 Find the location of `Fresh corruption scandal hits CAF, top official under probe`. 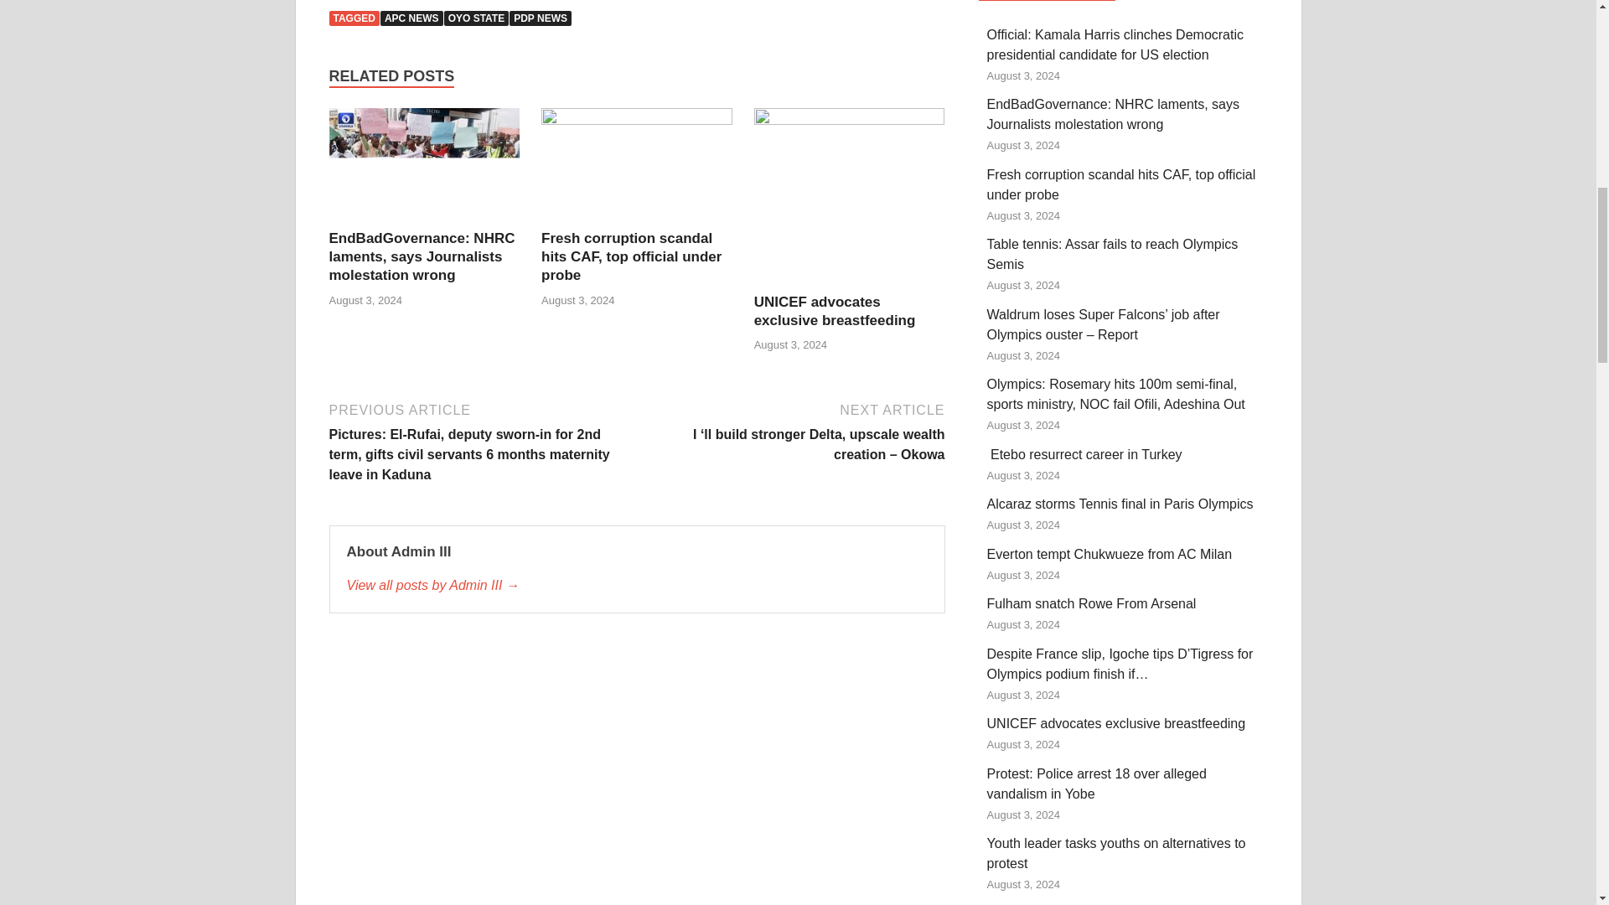

Fresh corruption scandal hits CAF, top official under probe is located at coordinates (630, 256).